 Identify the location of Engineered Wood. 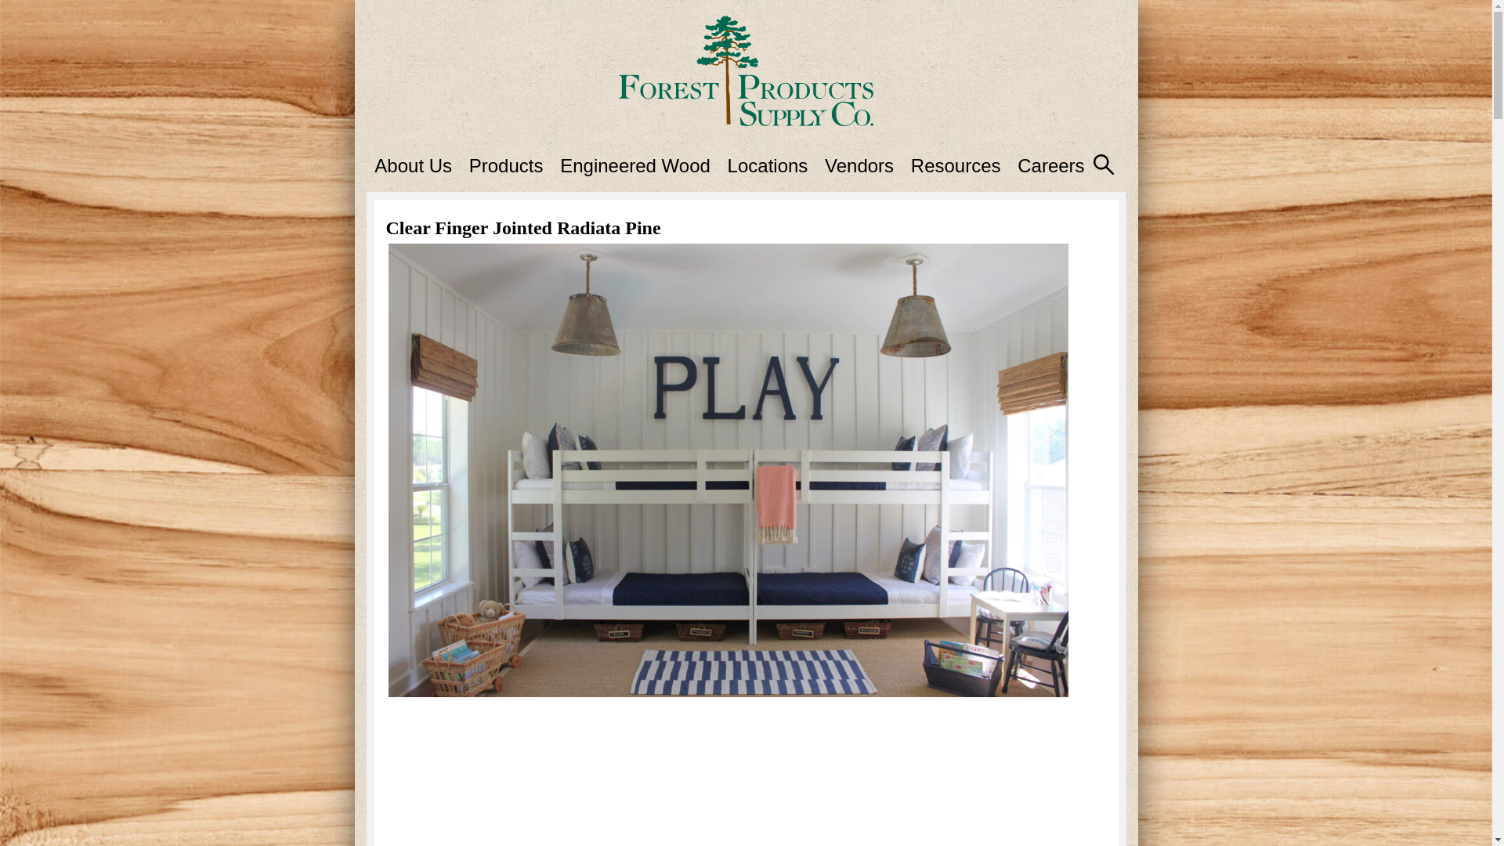
(634, 164).